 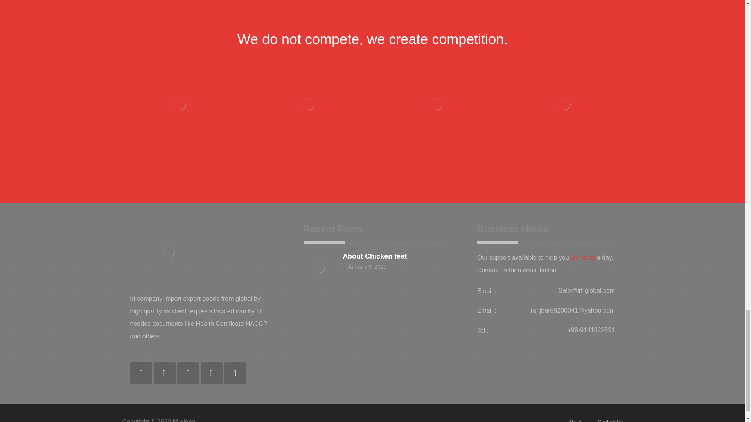 What do you see at coordinates (211, 373) in the screenshot?
I see `Linkedin` at bounding box center [211, 373].